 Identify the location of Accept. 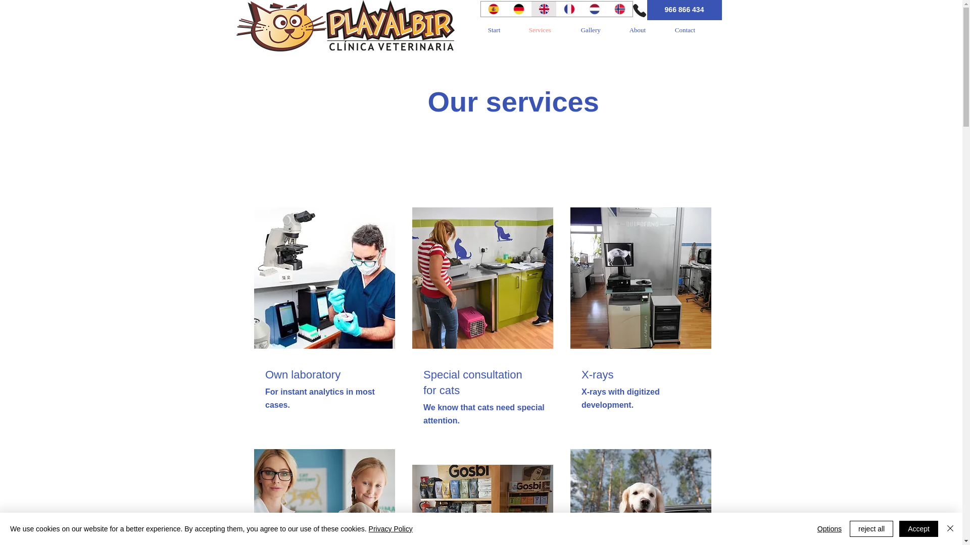
(918, 529).